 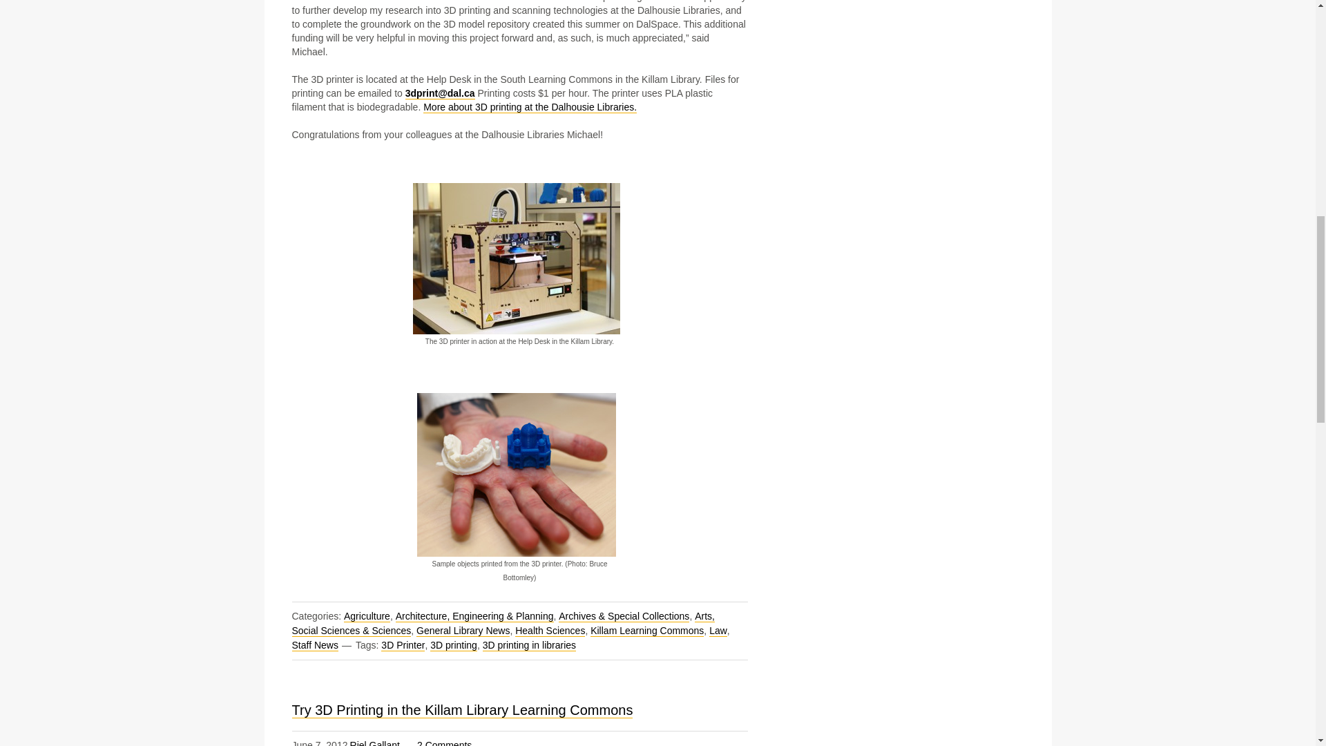 I want to click on 2 Comments, so click(x=445, y=743).